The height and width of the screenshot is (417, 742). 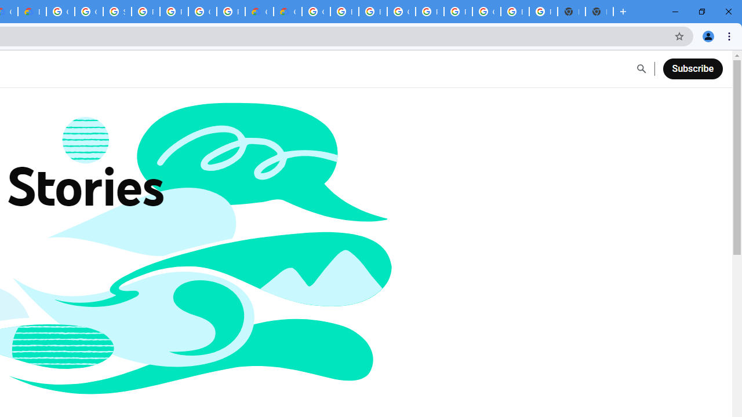 I want to click on Google Cloud Platform, so click(x=316, y=12).